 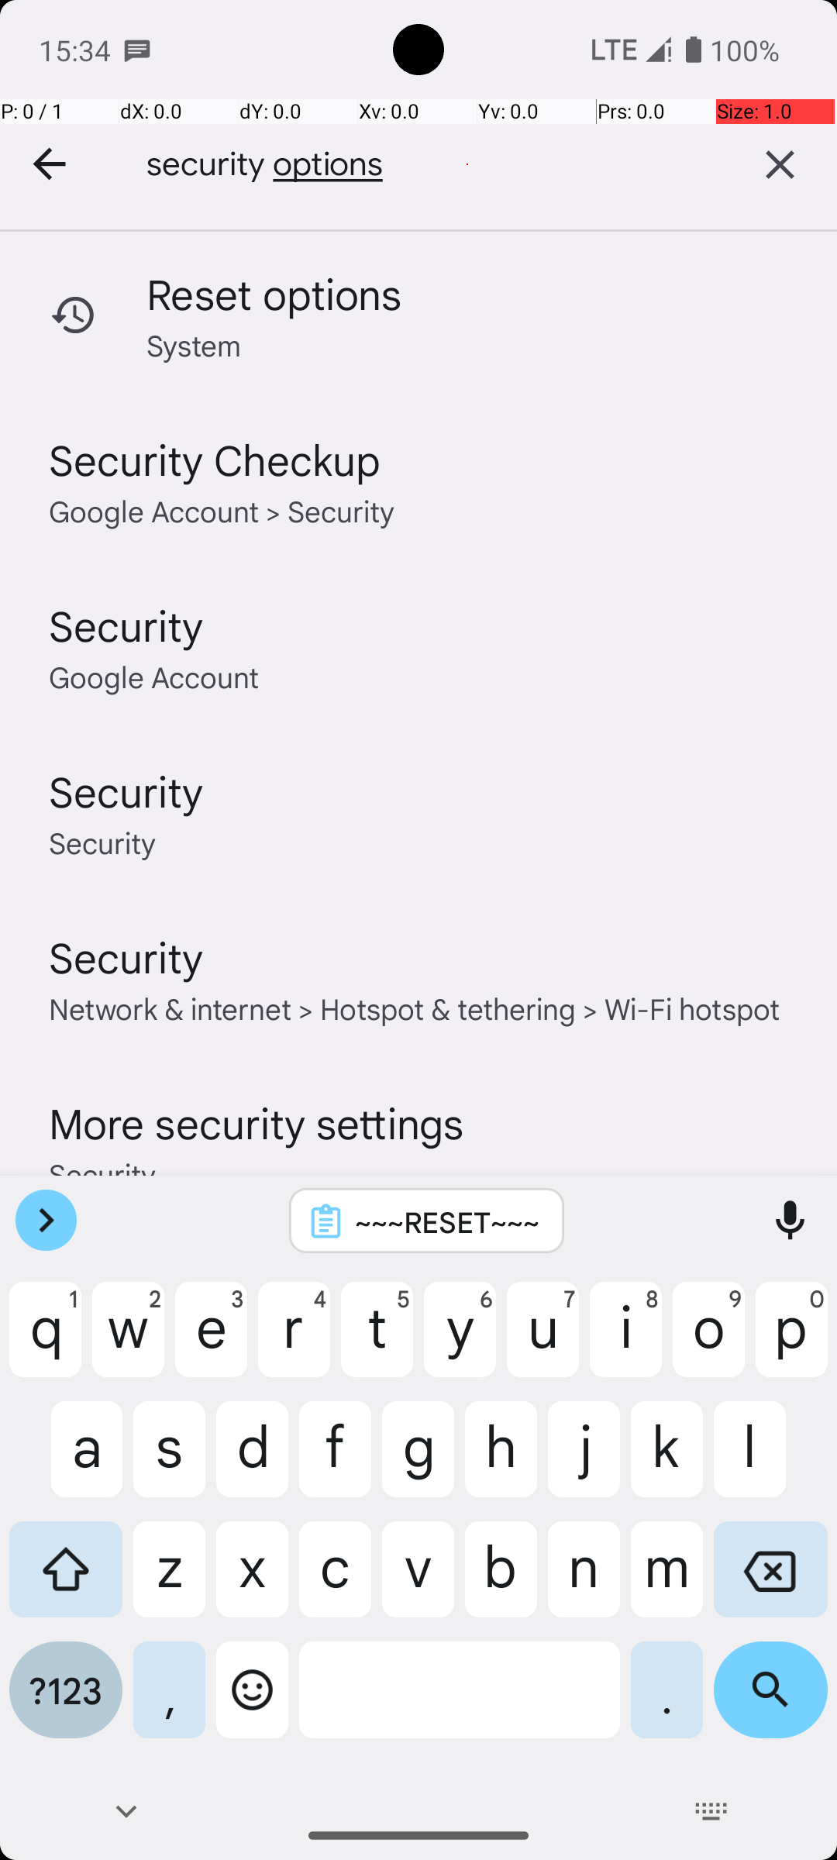 I want to click on More security settings, so click(x=257, y=1122).